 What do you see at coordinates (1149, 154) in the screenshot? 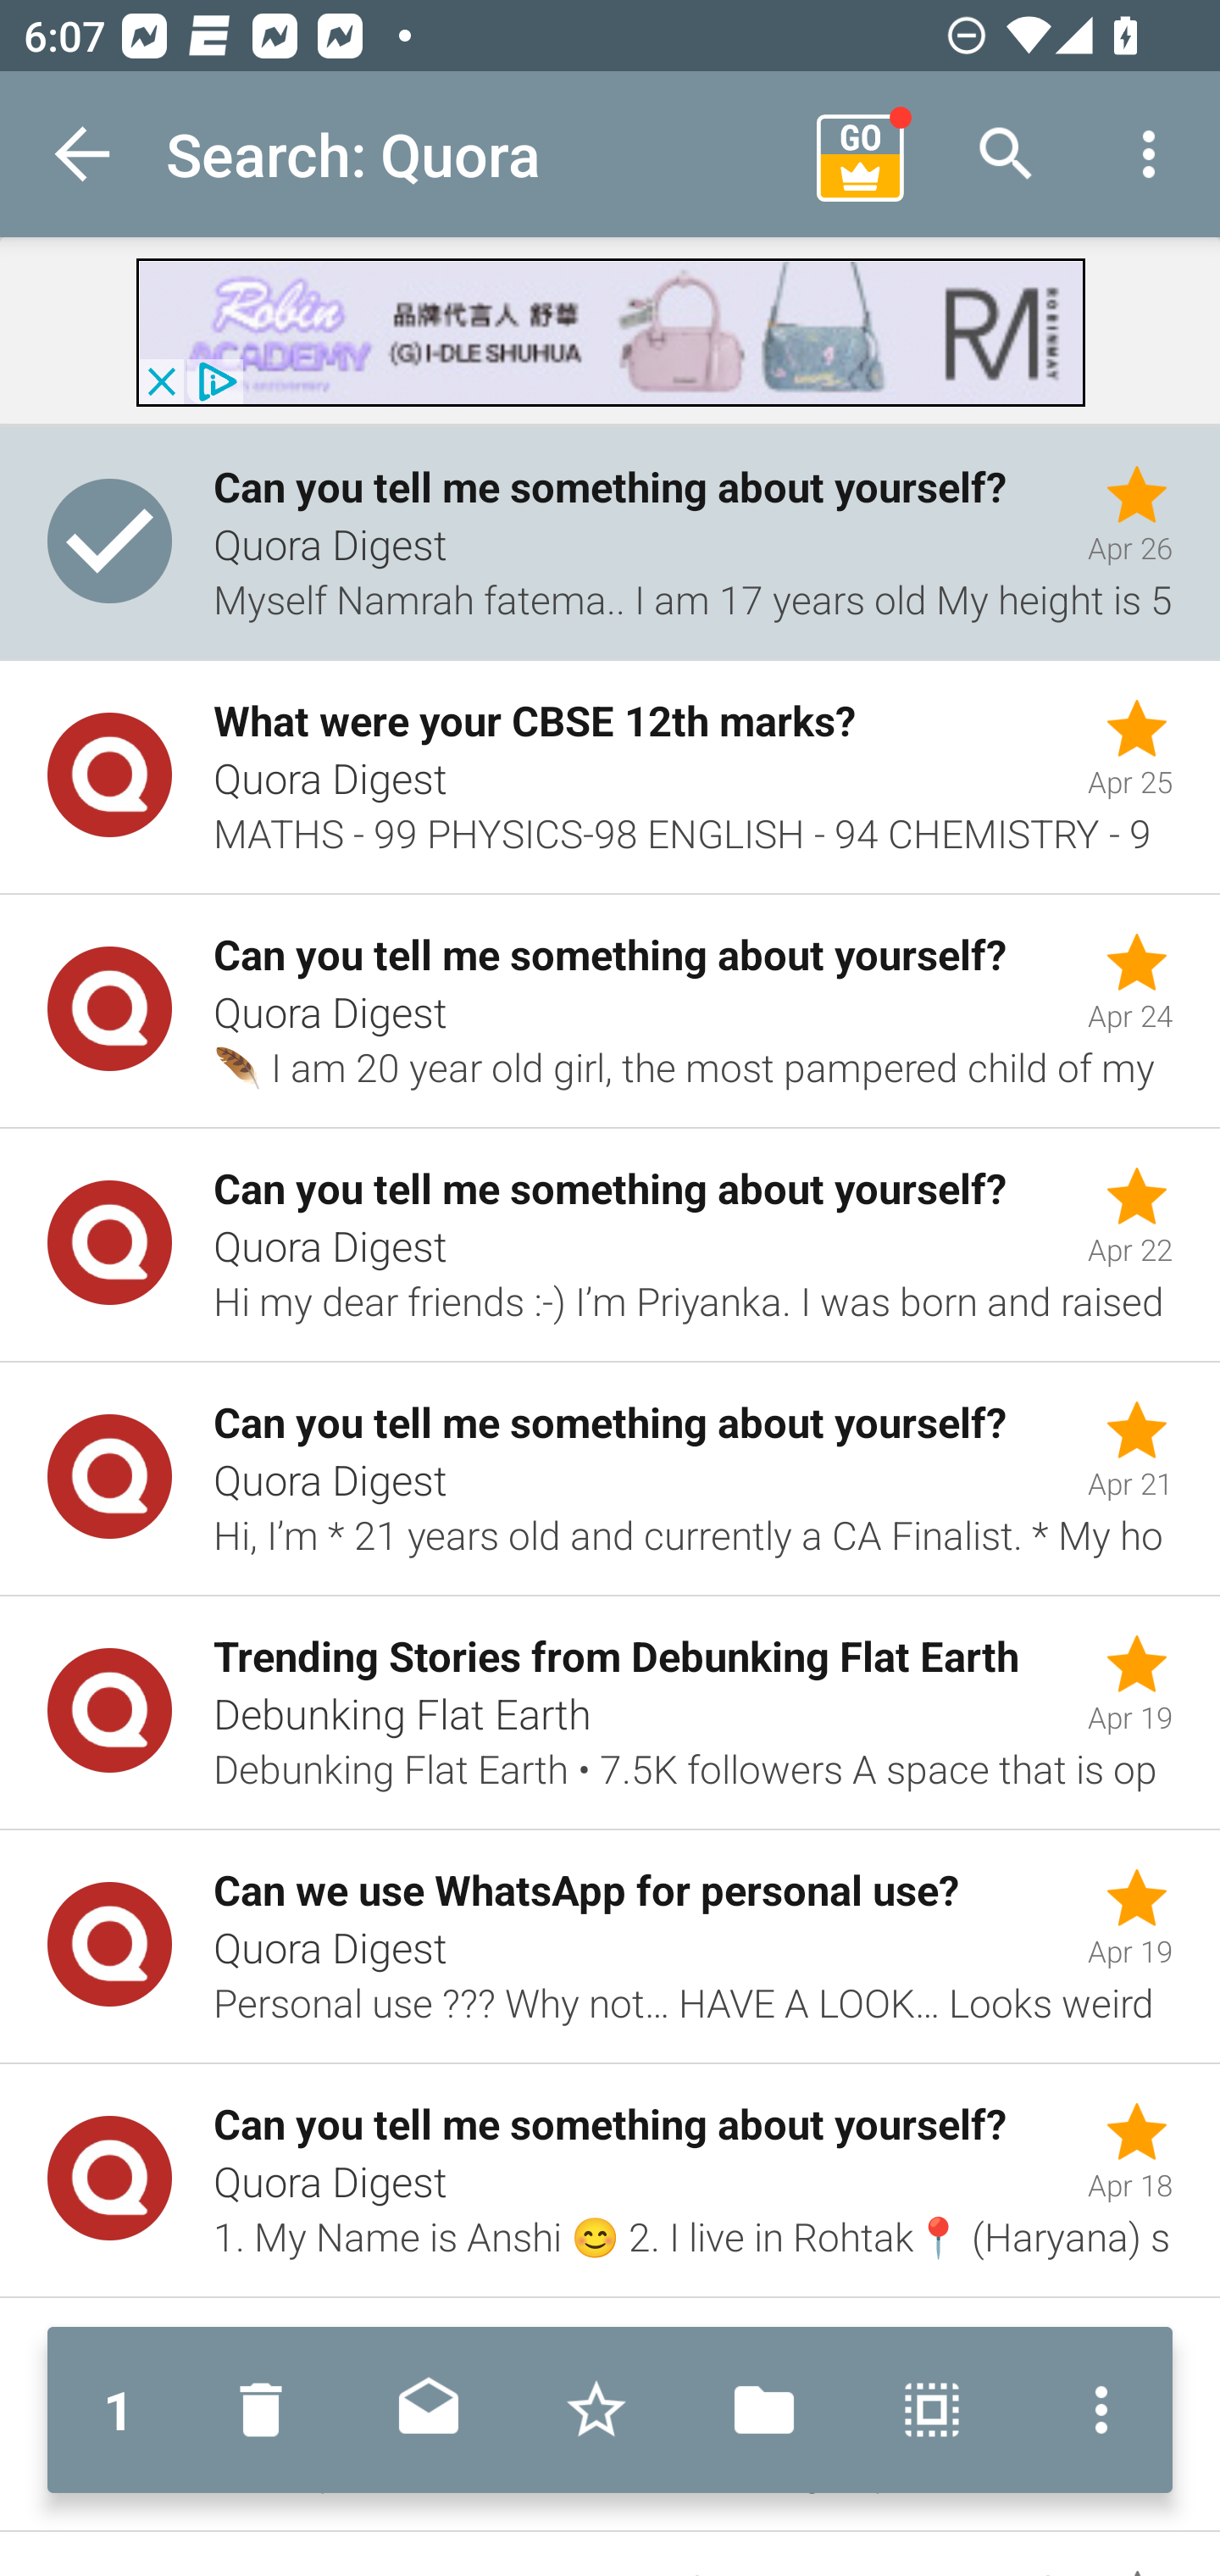
I see `More options` at bounding box center [1149, 154].